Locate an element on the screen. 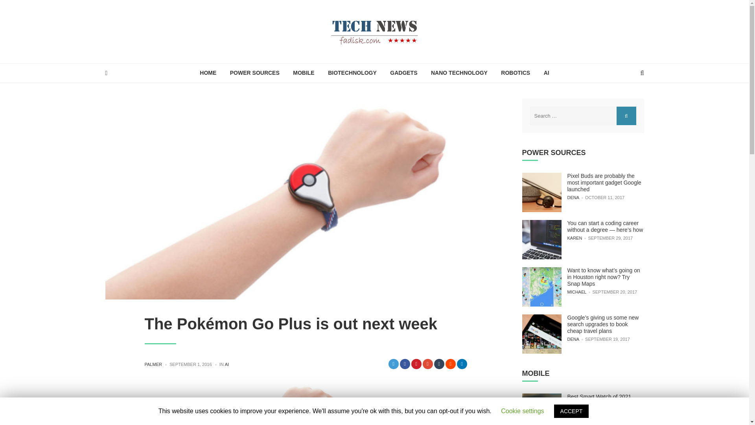  MOBILE is located at coordinates (304, 73).